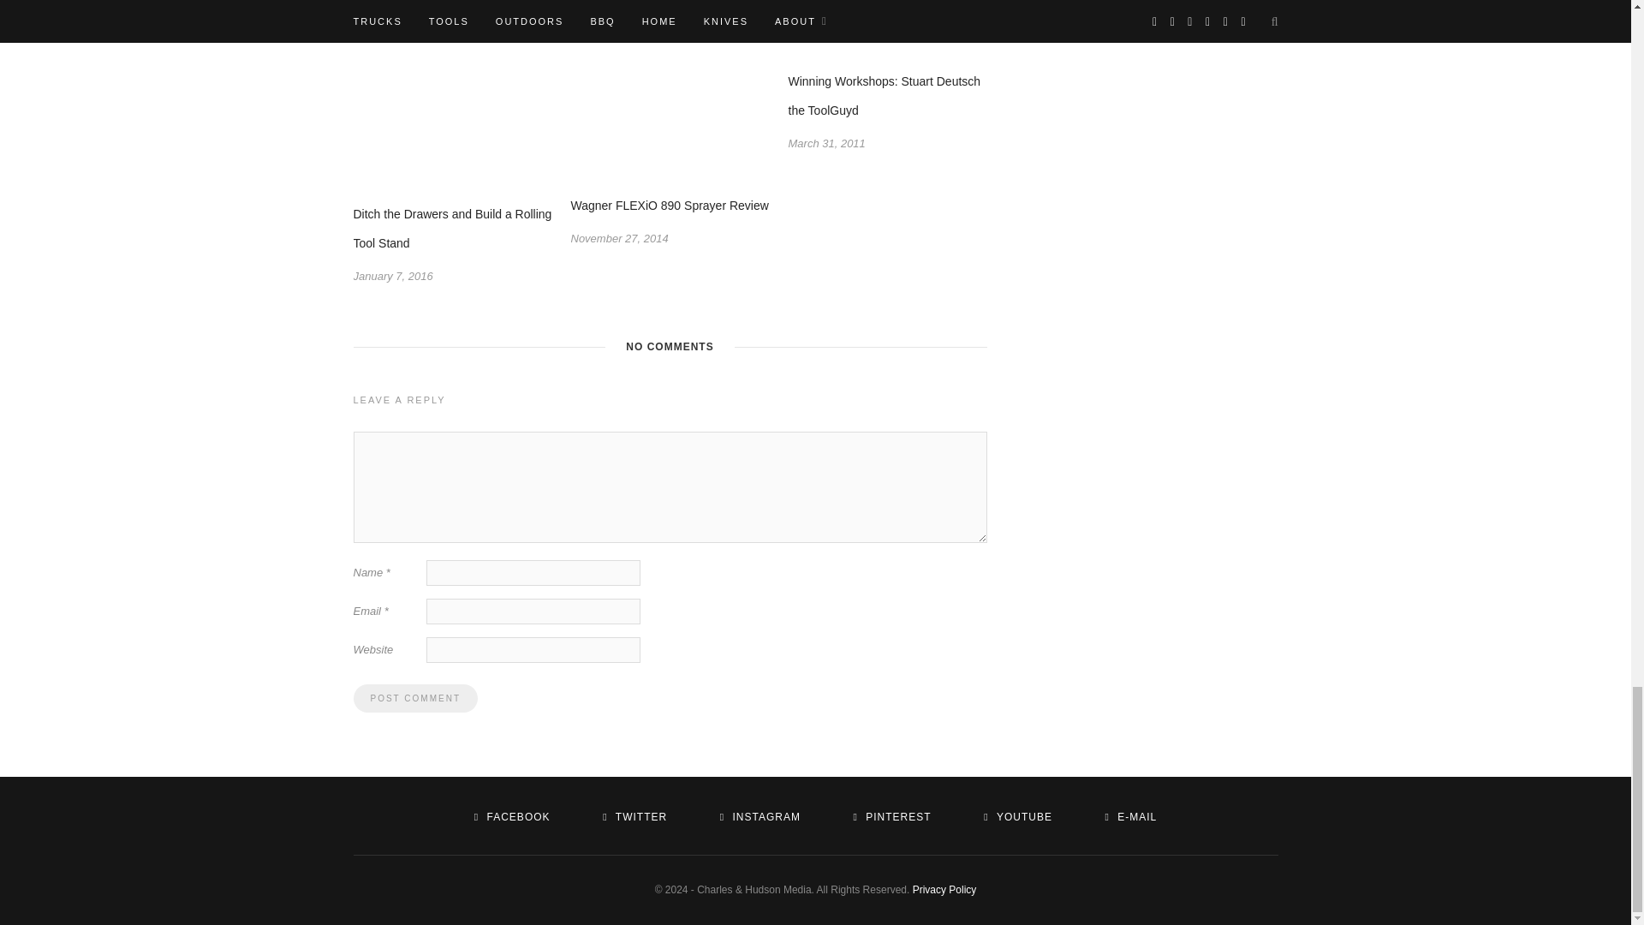 The height and width of the screenshot is (925, 1644). I want to click on Post Comment, so click(414, 698).